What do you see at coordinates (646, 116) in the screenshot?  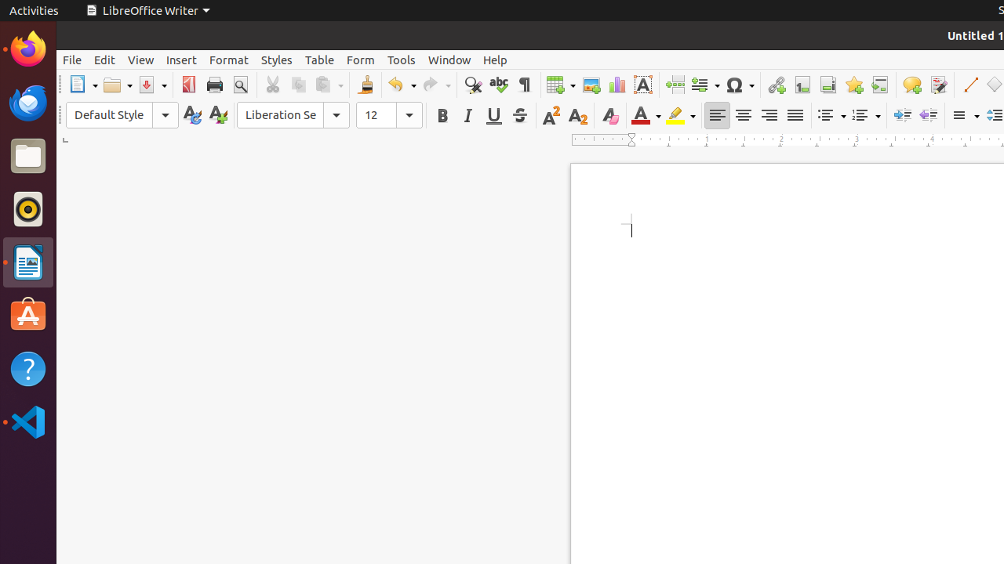 I see `Font Color` at bounding box center [646, 116].